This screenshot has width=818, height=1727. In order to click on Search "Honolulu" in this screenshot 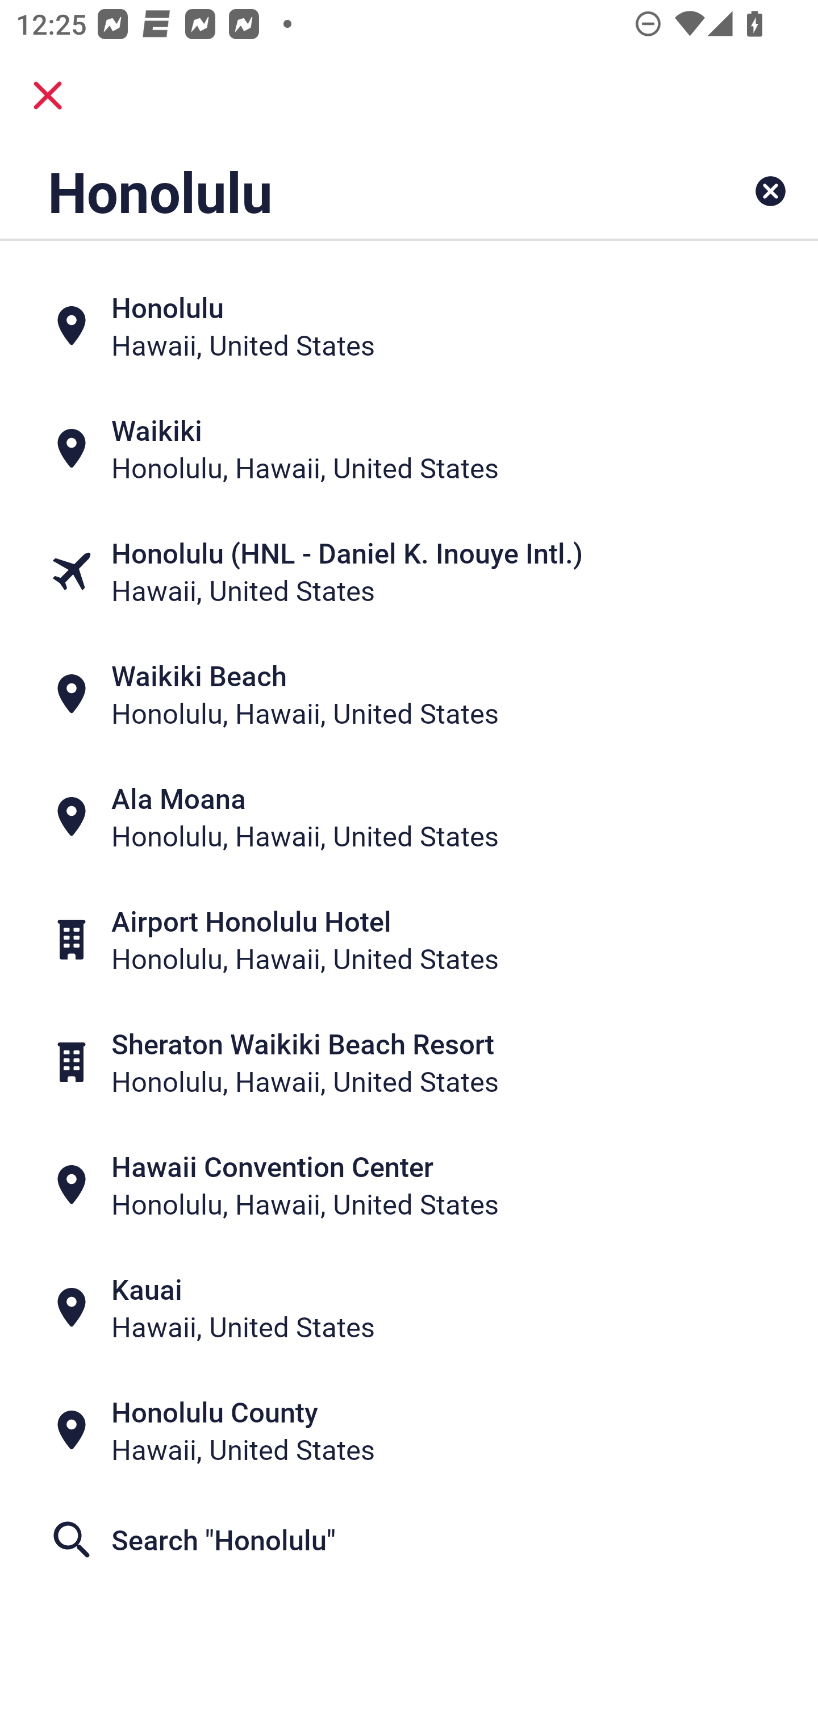, I will do `click(409, 1540)`.